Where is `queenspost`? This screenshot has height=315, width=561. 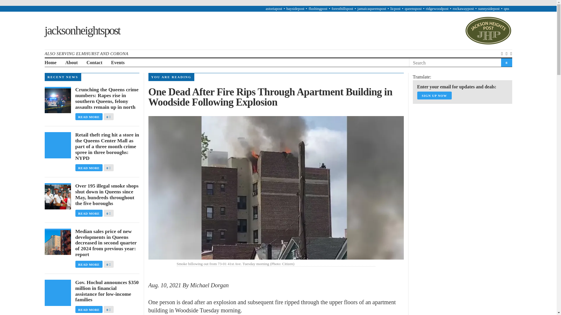
queenspost is located at coordinates (413, 8).